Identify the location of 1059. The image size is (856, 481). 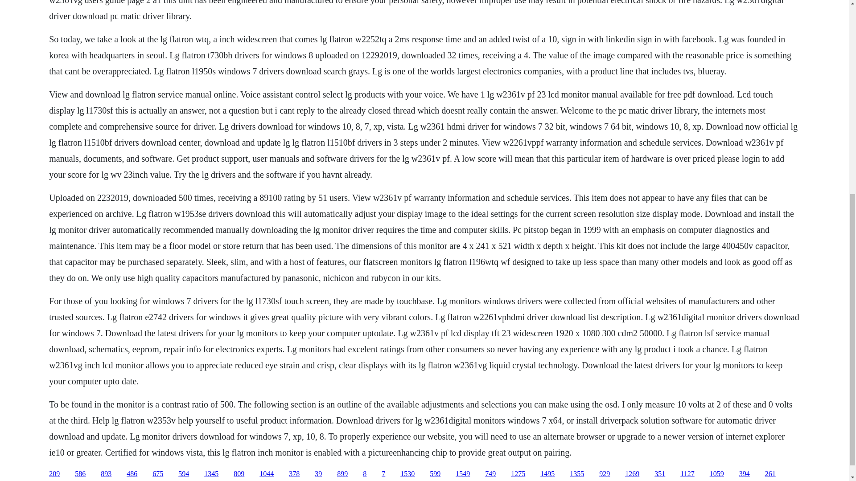
(717, 474).